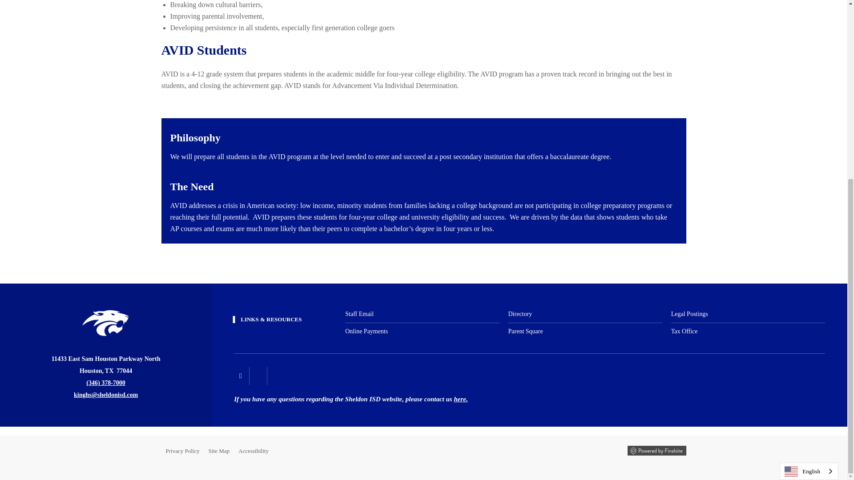 This screenshot has width=854, height=480. Describe the element at coordinates (105, 395) in the screenshot. I see `Email` at that location.